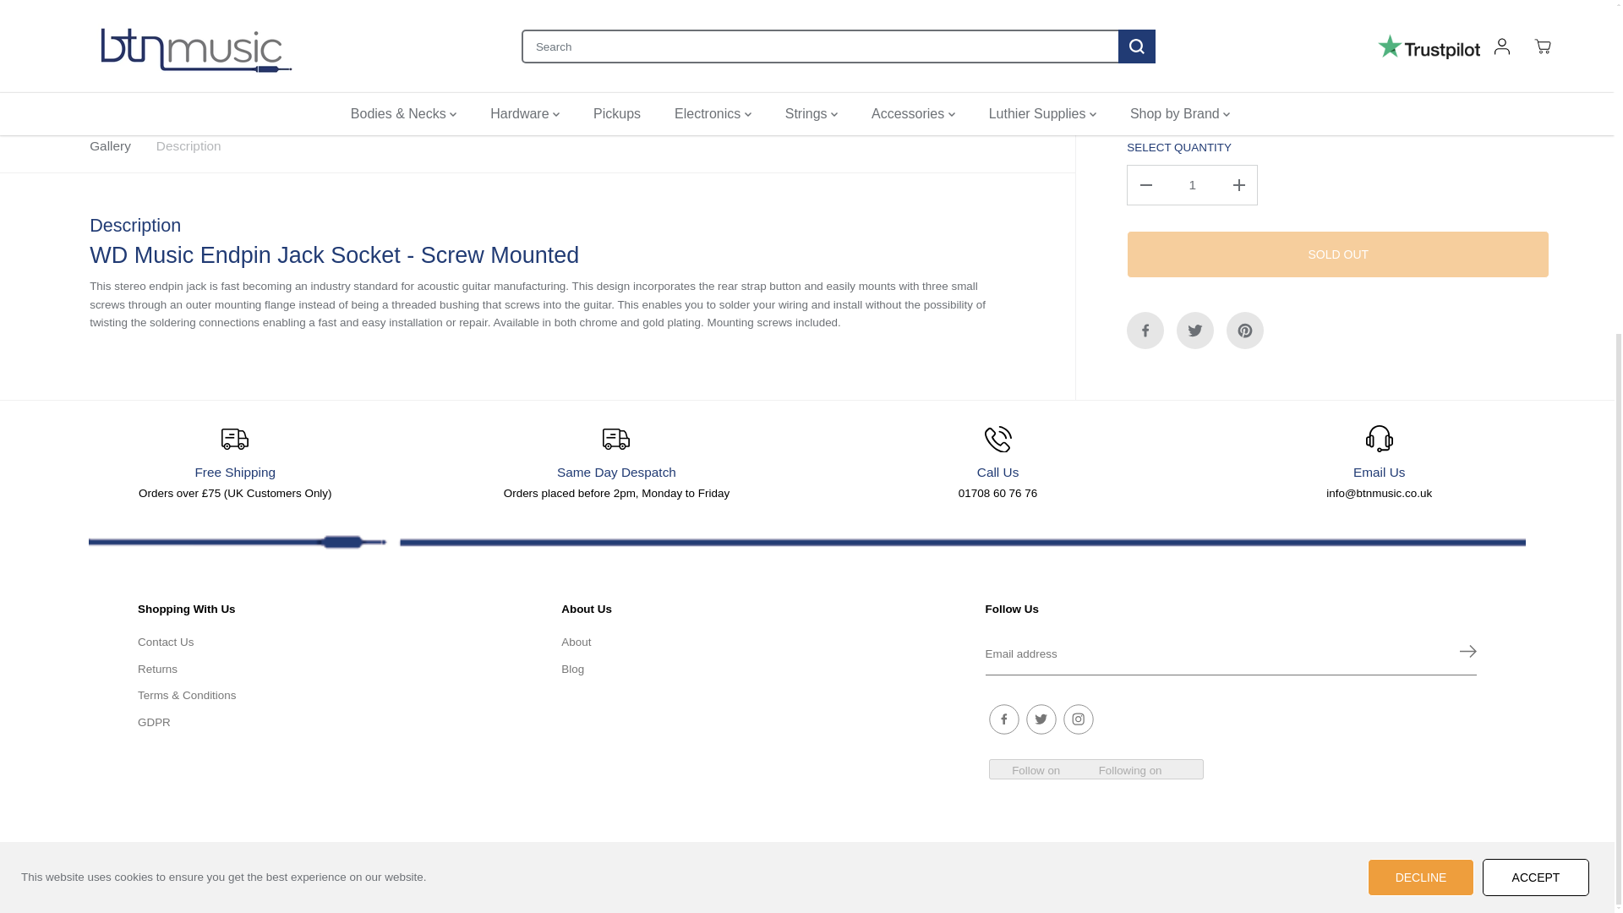 The image size is (1623, 913). I want to click on Facebook, so click(1145, 111).